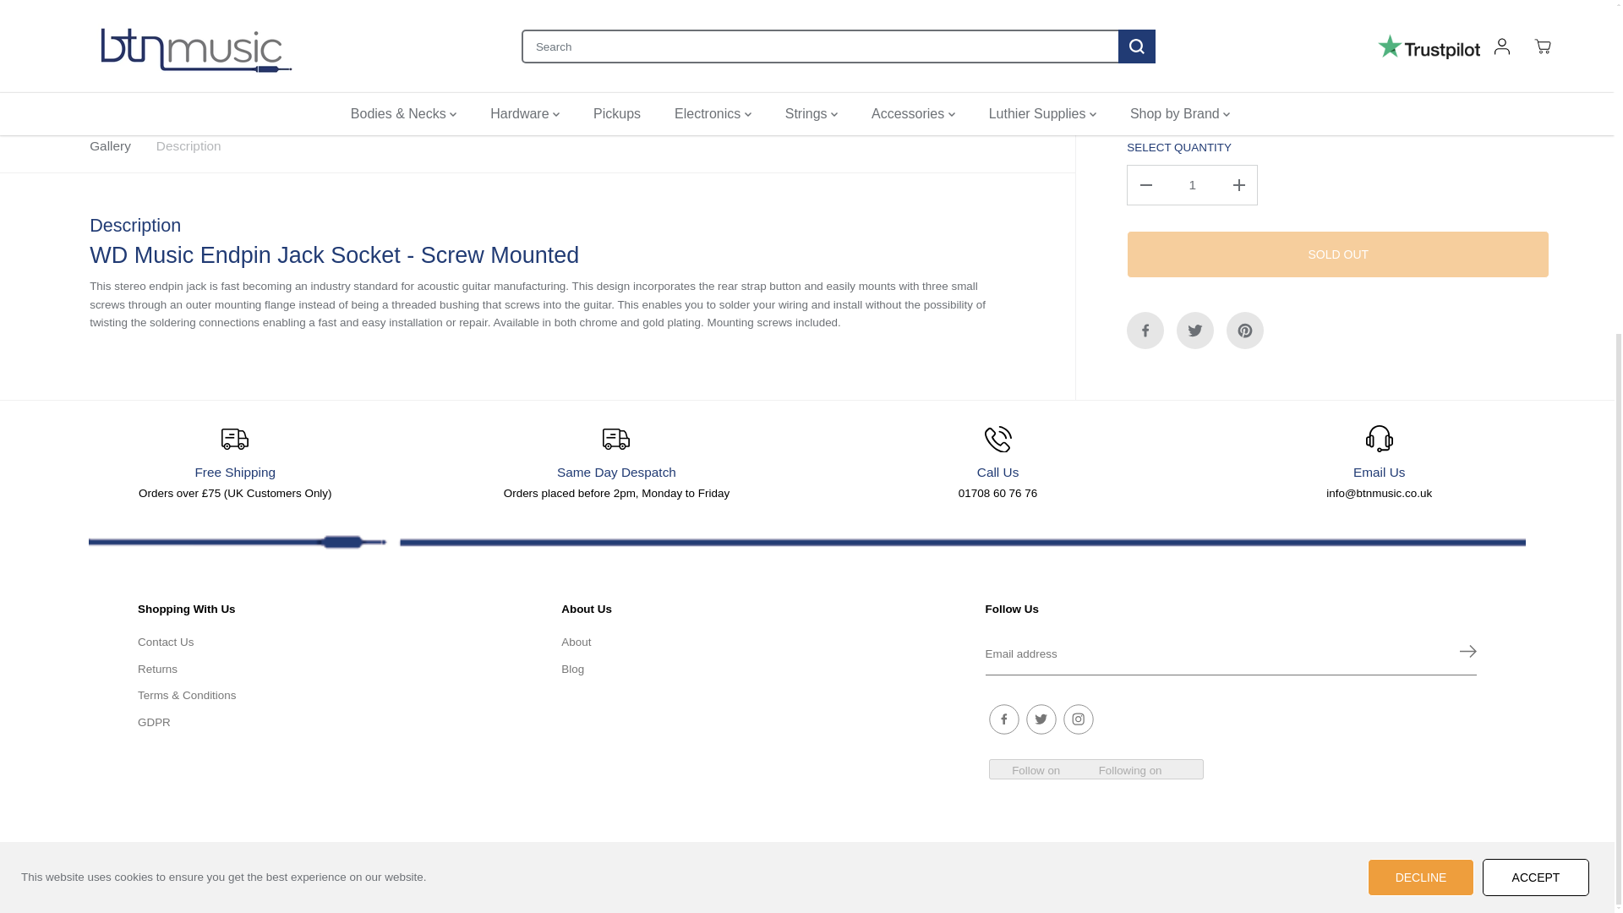 The image size is (1623, 913). I want to click on Facebook, so click(1145, 111).